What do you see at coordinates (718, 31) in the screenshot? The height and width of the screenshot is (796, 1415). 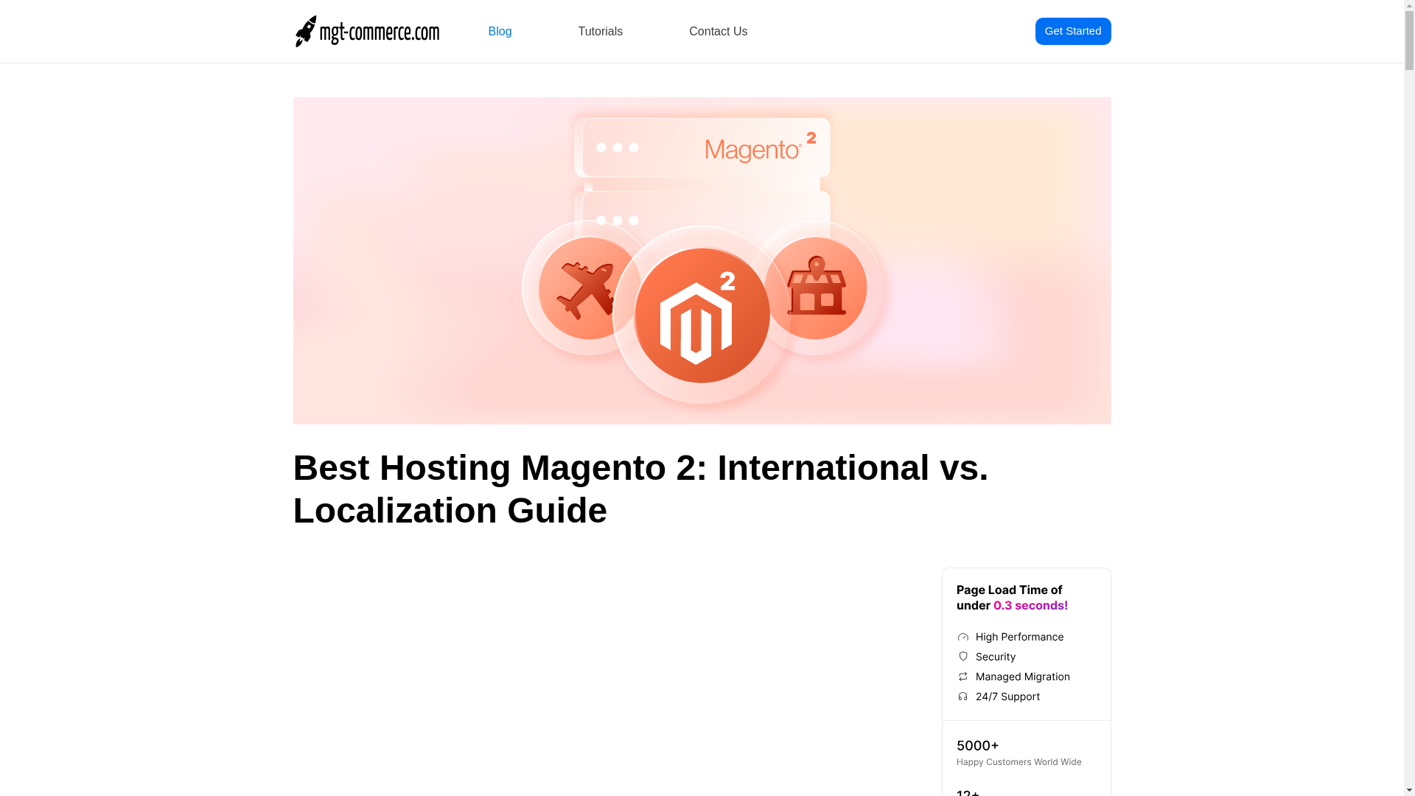 I see `Contact Us` at bounding box center [718, 31].